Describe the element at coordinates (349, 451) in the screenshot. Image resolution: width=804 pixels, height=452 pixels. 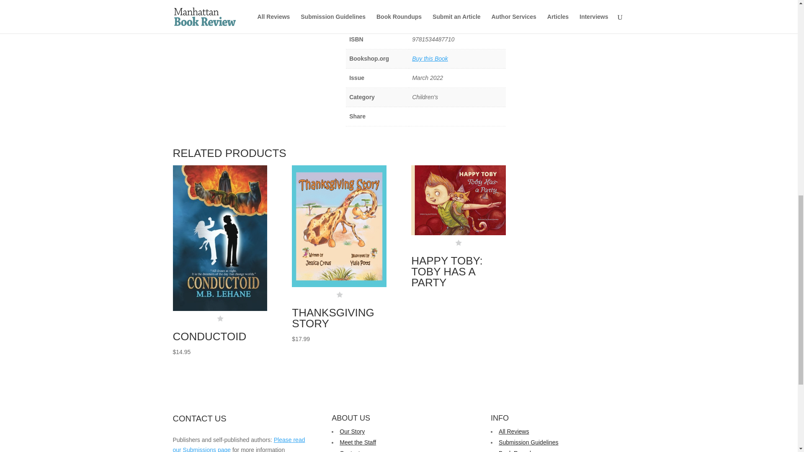
I see `Contact` at that location.